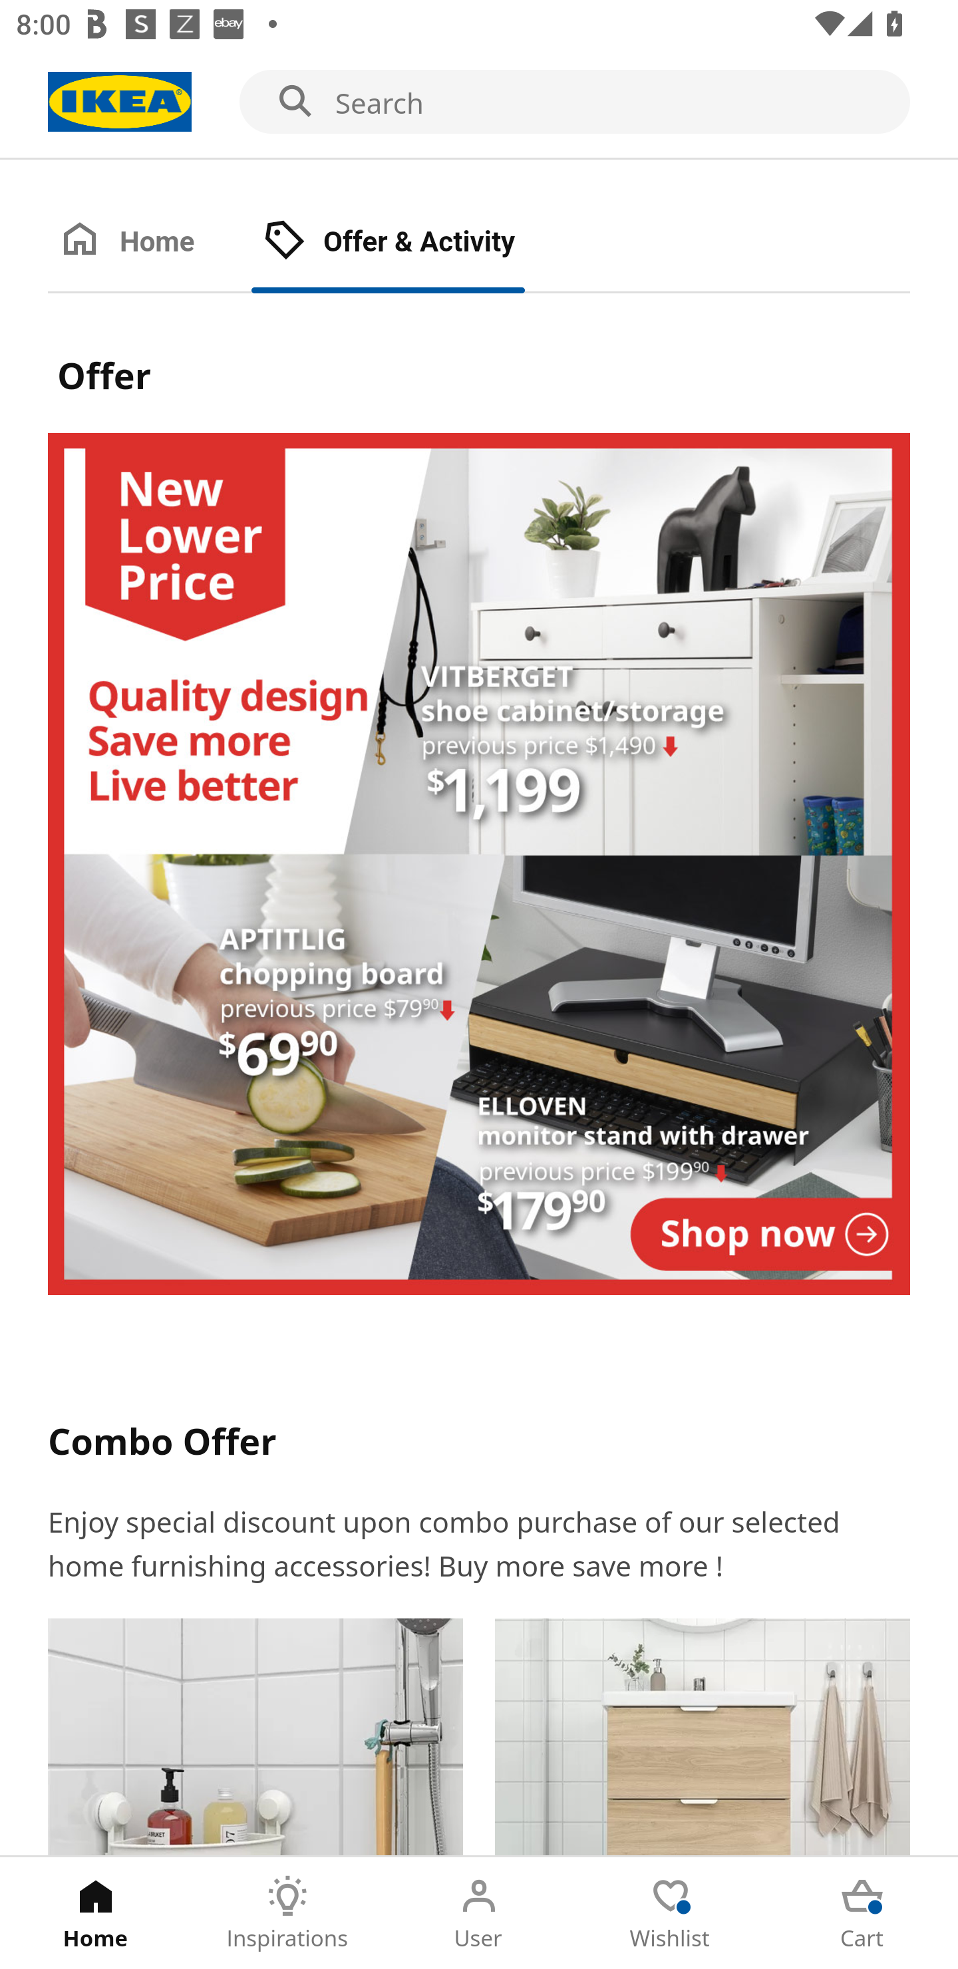 This screenshot has width=958, height=1969. I want to click on Wishlist
Tab 4 of 5, so click(671, 1913).